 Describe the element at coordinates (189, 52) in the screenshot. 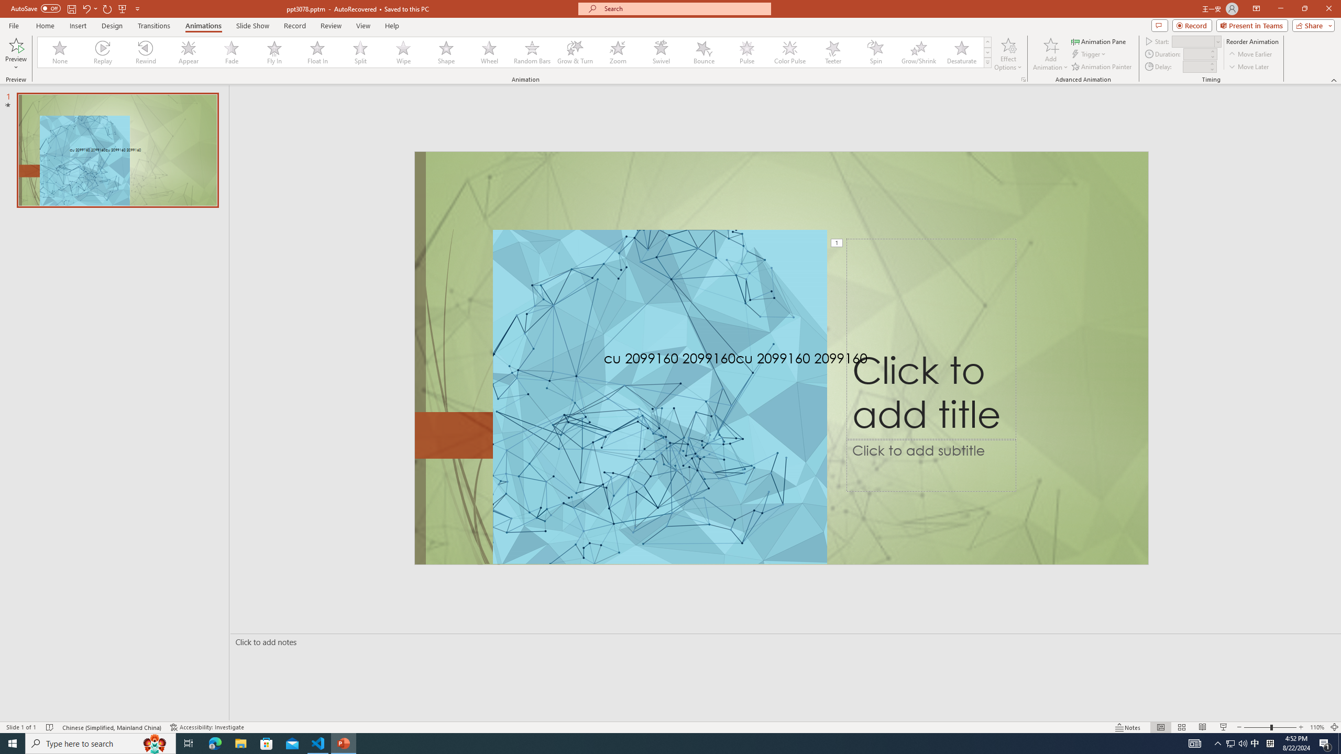

I see `Appear` at that location.